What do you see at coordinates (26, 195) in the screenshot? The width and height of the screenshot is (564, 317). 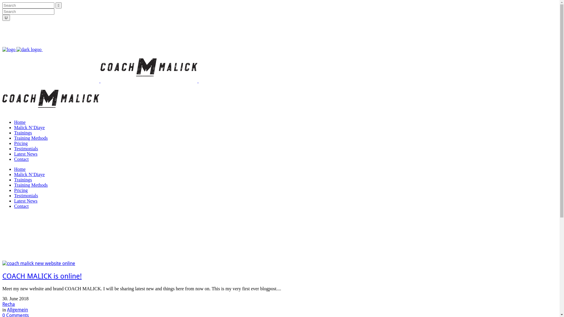 I see `Testimonials` at bounding box center [26, 195].